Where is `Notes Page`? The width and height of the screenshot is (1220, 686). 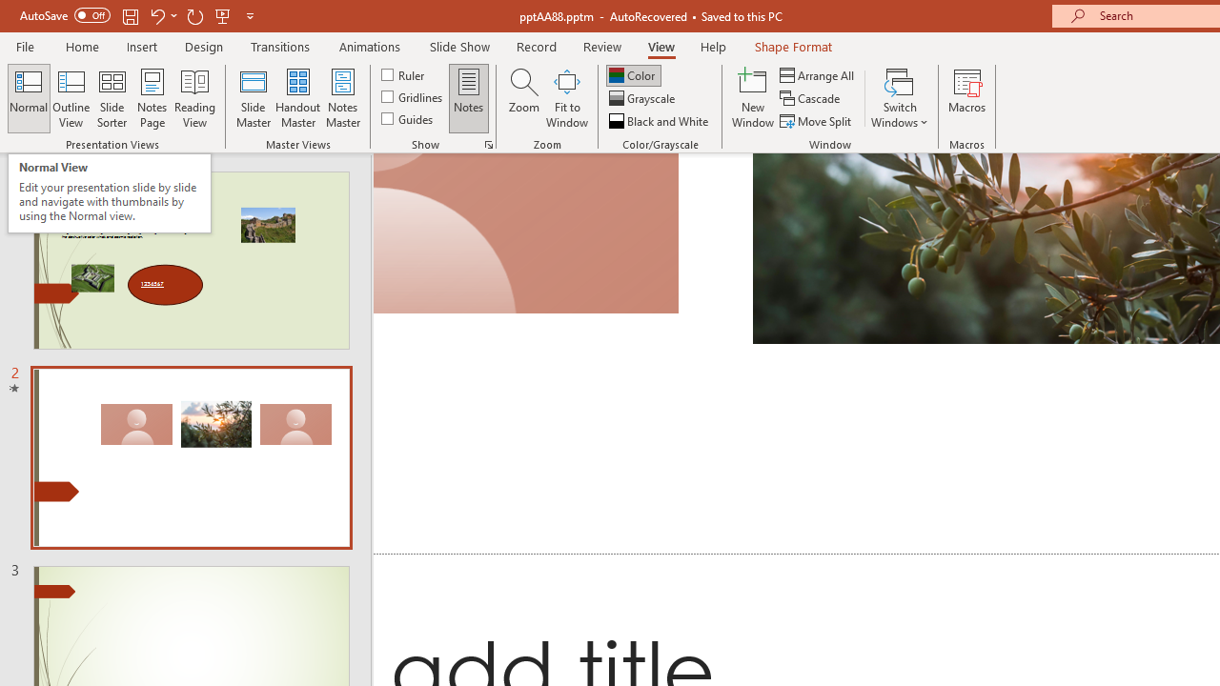
Notes Page is located at coordinates (152, 97).